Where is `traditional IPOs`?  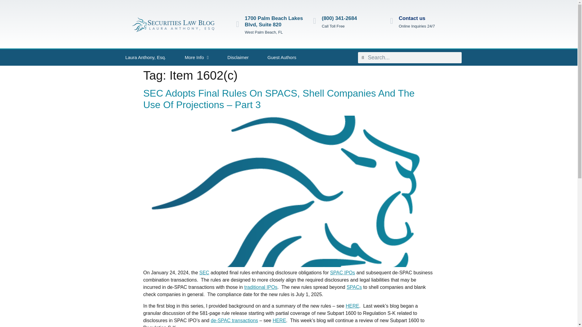 traditional IPOs is located at coordinates (261, 287).